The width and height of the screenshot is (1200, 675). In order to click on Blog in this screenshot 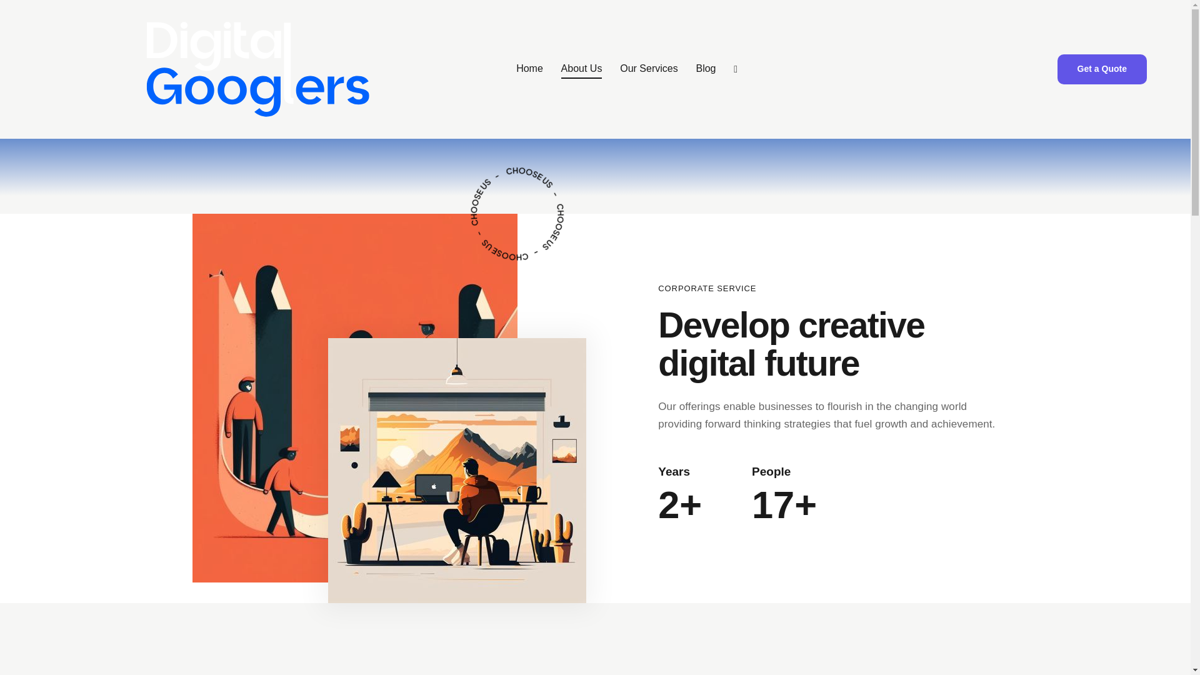, I will do `click(705, 70)`.